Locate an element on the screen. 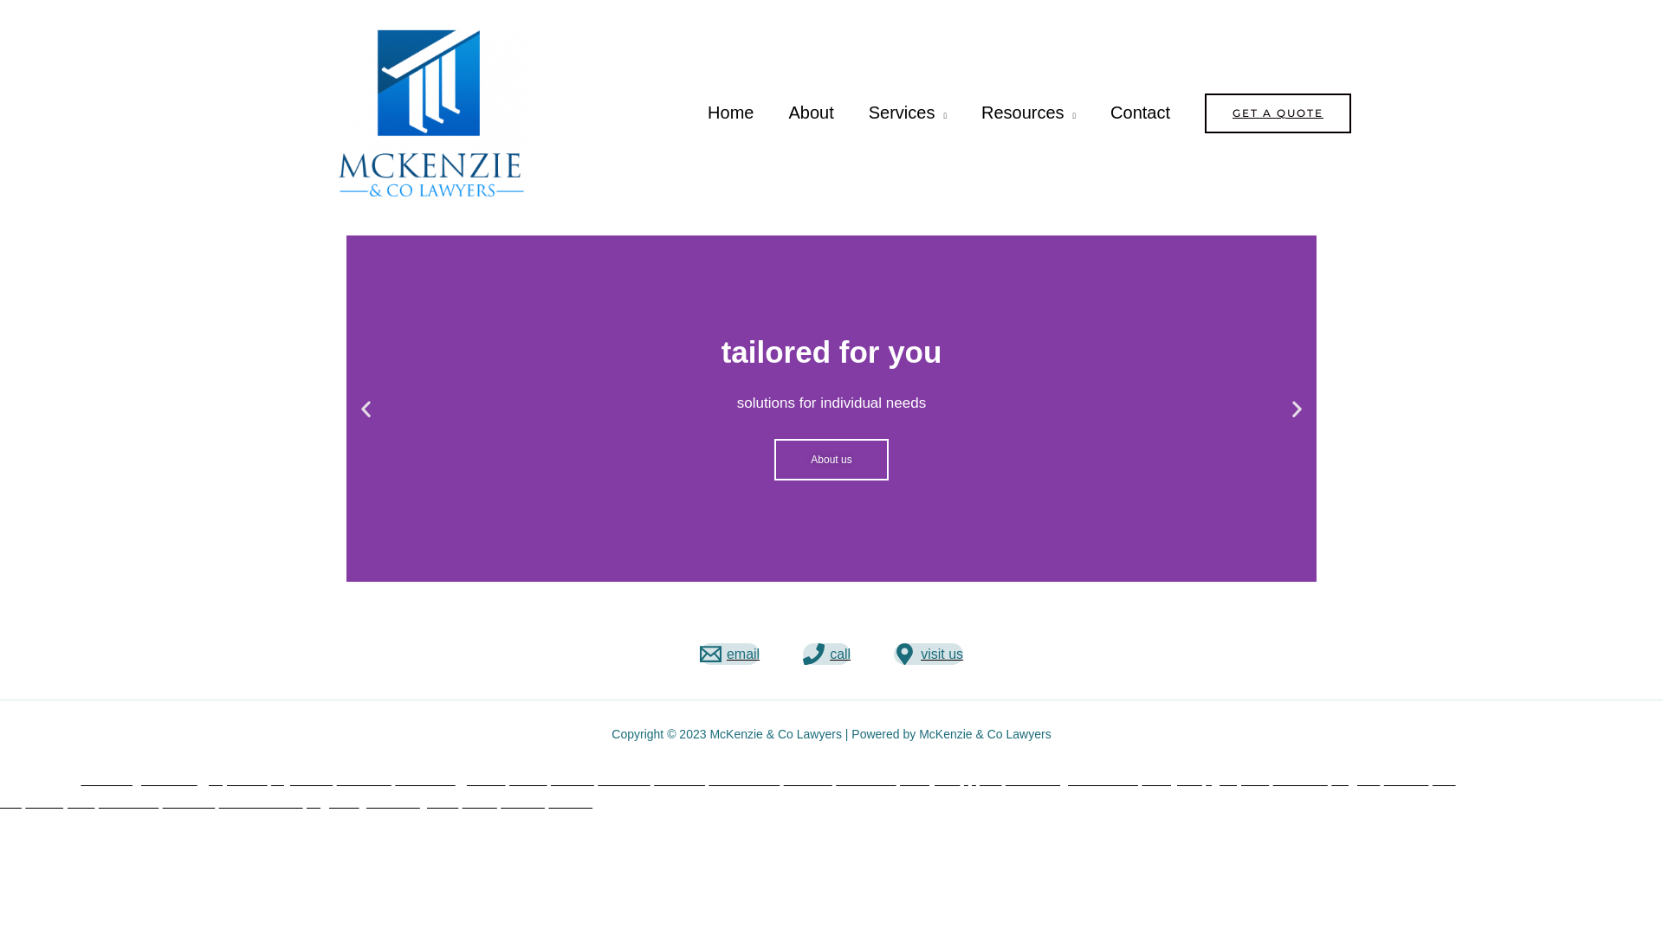 The width and height of the screenshot is (1663, 935). poker is located at coordinates (441, 802).